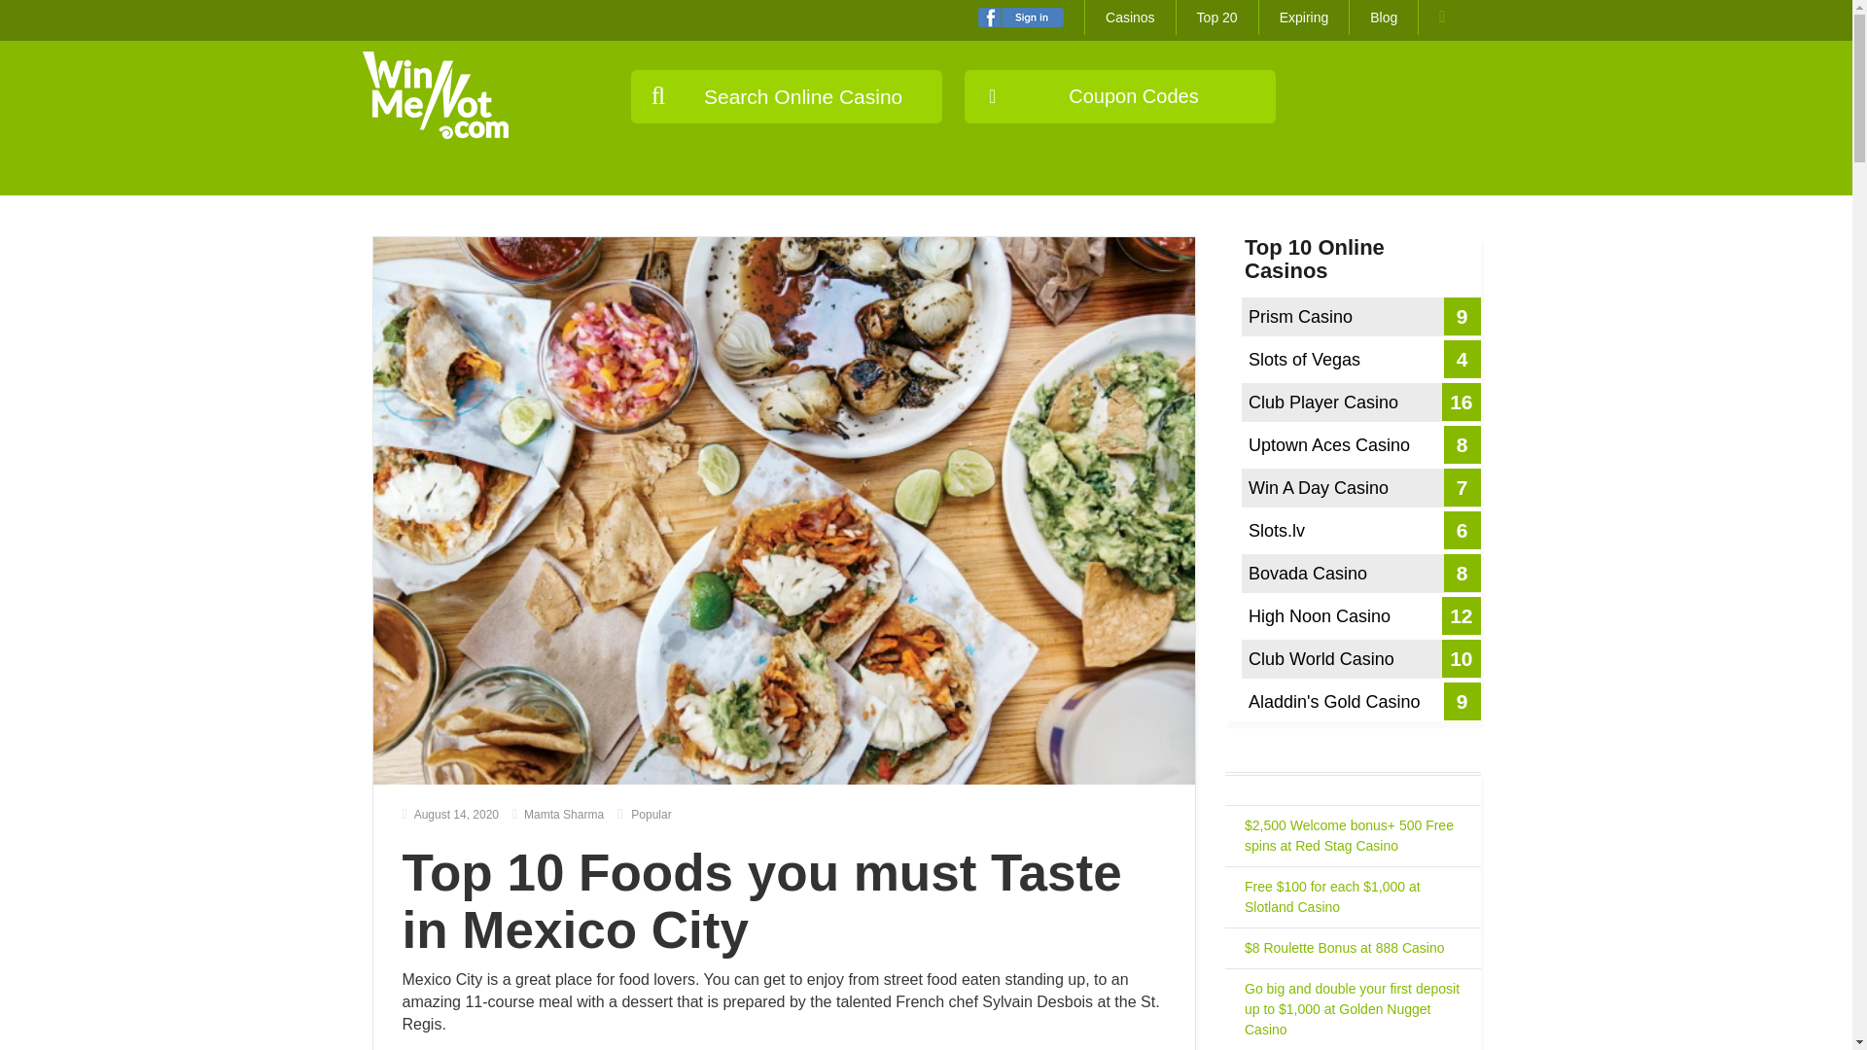 The height and width of the screenshot is (1050, 1867). I want to click on Mamta Sharma, so click(557, 814).